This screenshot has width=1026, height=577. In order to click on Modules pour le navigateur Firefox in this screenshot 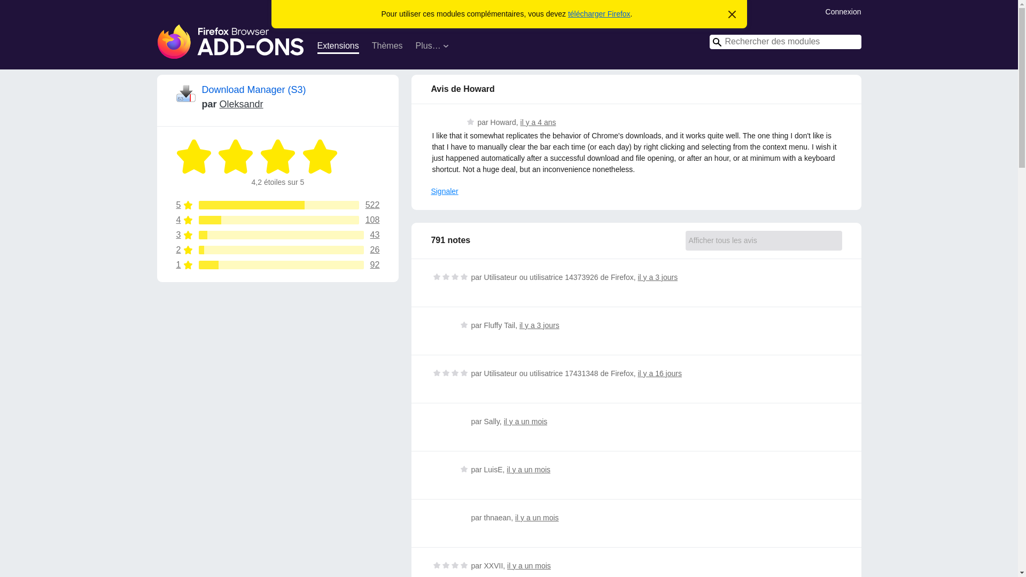, I will do `click(659, 373)`.